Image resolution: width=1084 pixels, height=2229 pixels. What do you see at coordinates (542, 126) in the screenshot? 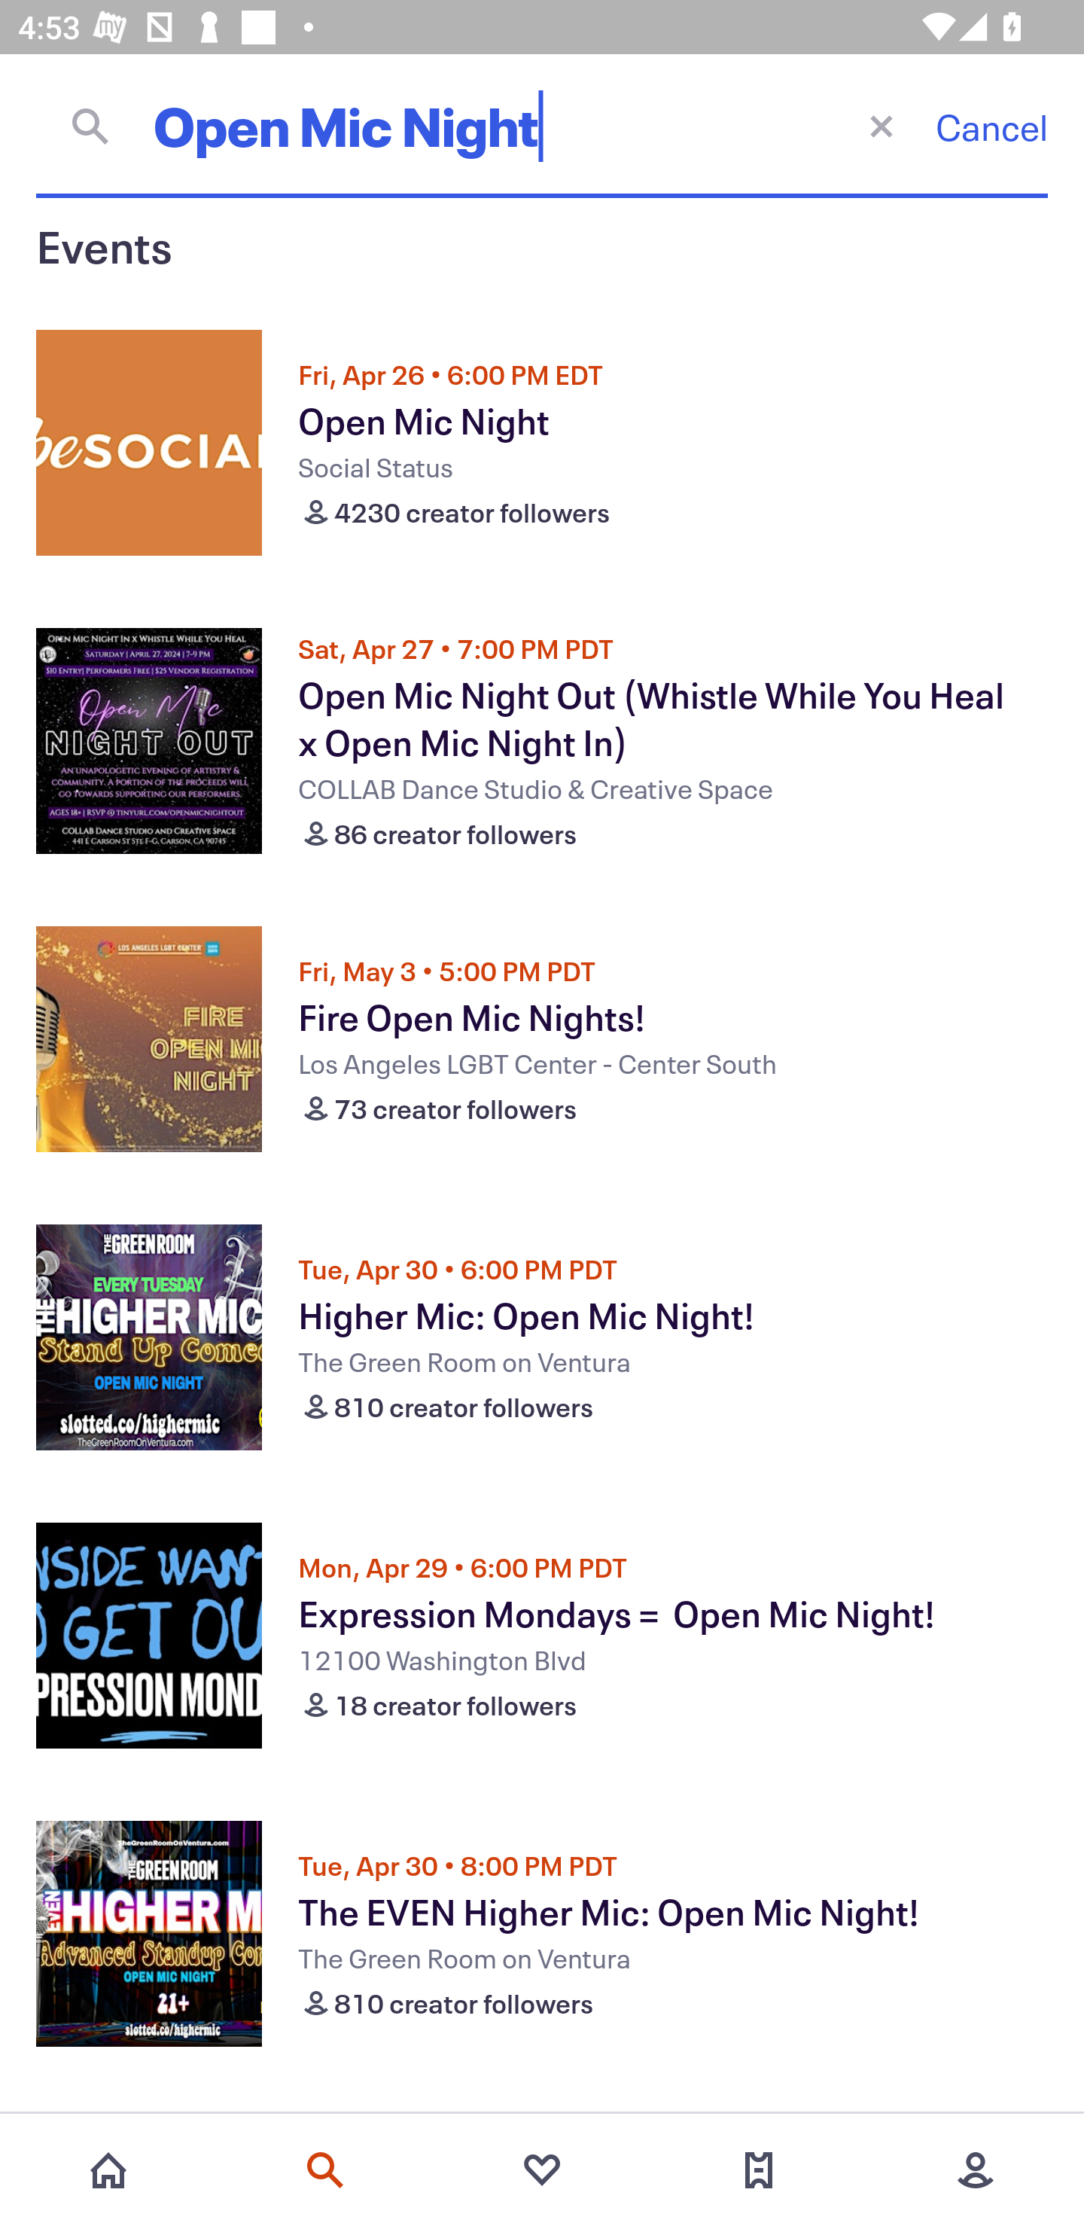
I see `Open Mic Night Close current screen Cancel` at bounding box center [542, 126].